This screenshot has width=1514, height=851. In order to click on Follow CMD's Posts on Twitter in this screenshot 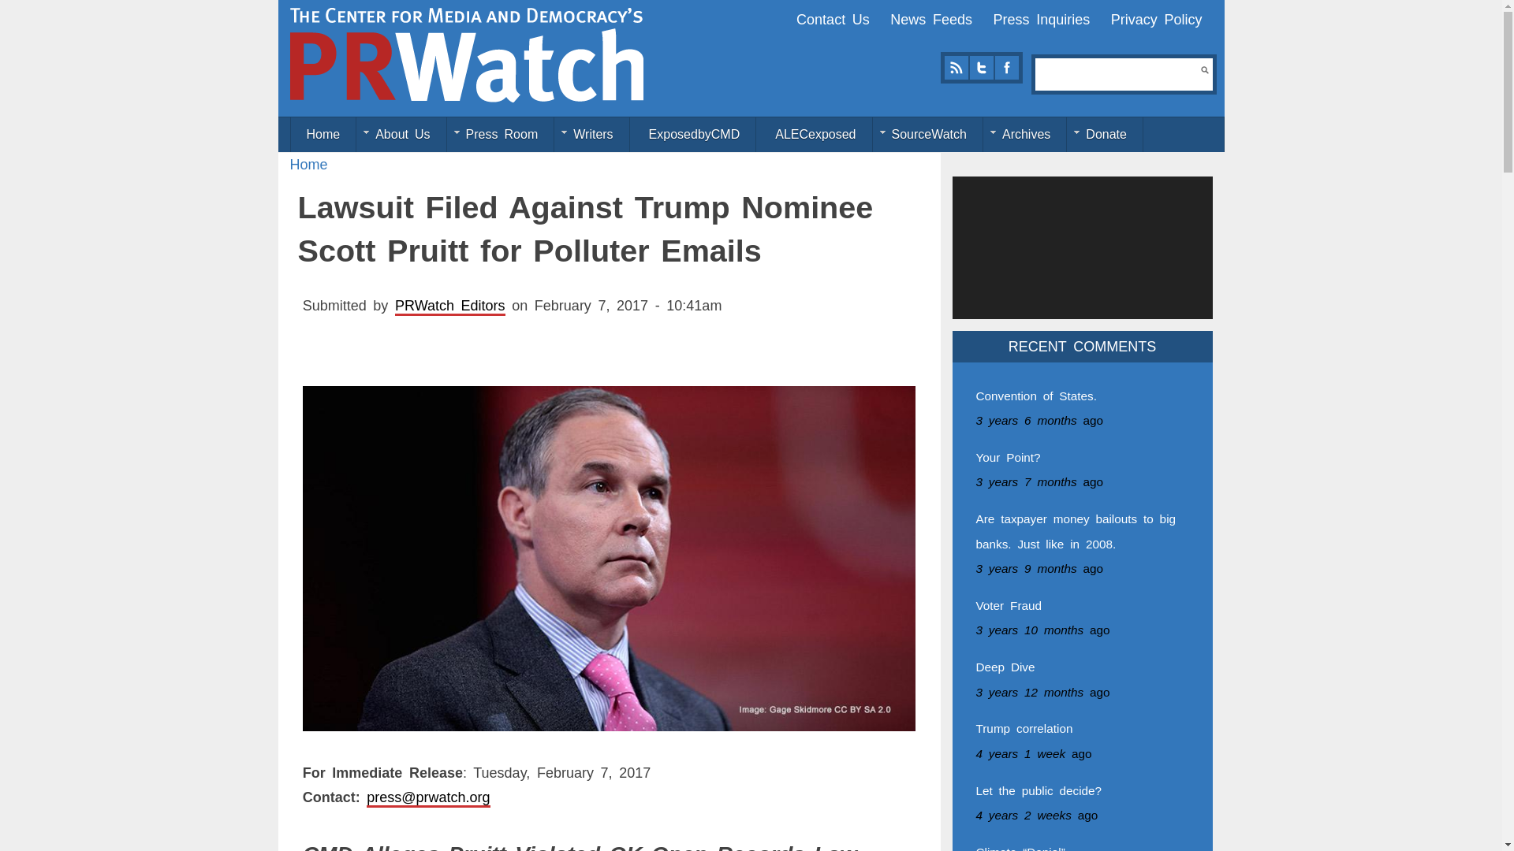, I will do `click(981, 68)`.